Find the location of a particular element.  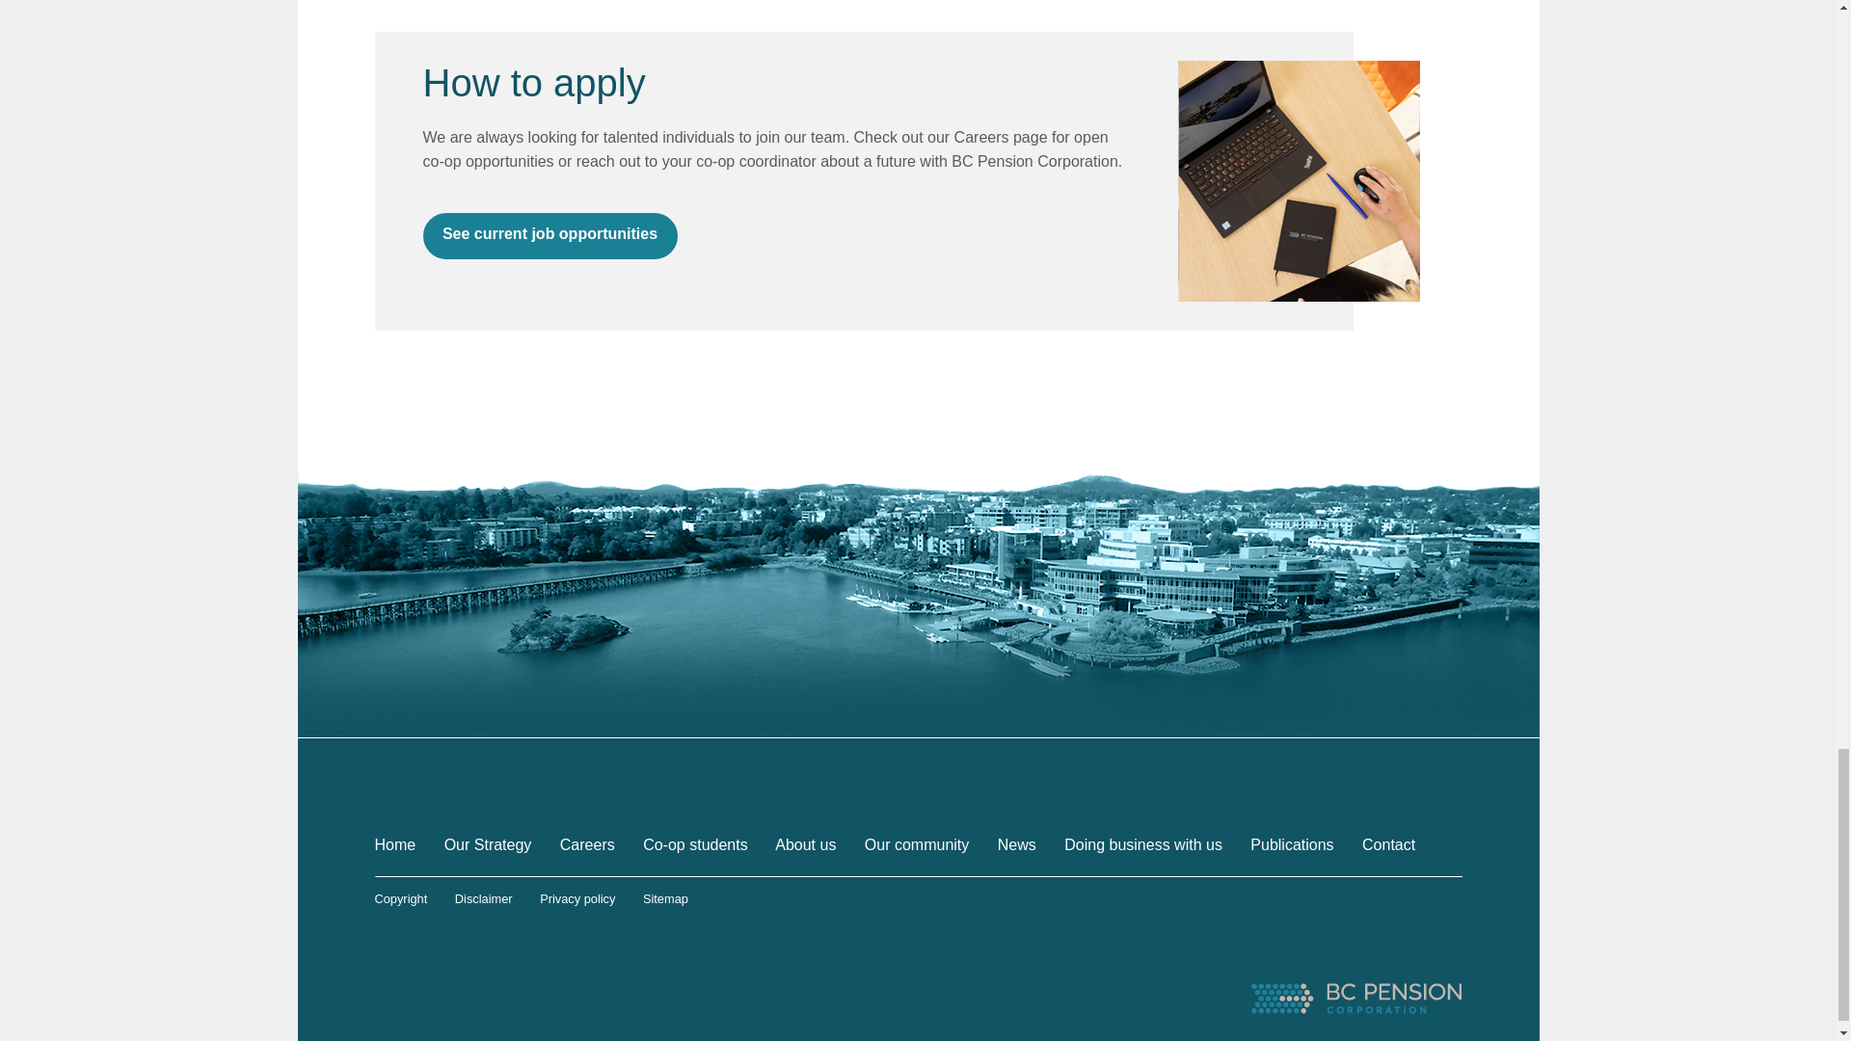

Co-op students is located at coordinates (694, 844).